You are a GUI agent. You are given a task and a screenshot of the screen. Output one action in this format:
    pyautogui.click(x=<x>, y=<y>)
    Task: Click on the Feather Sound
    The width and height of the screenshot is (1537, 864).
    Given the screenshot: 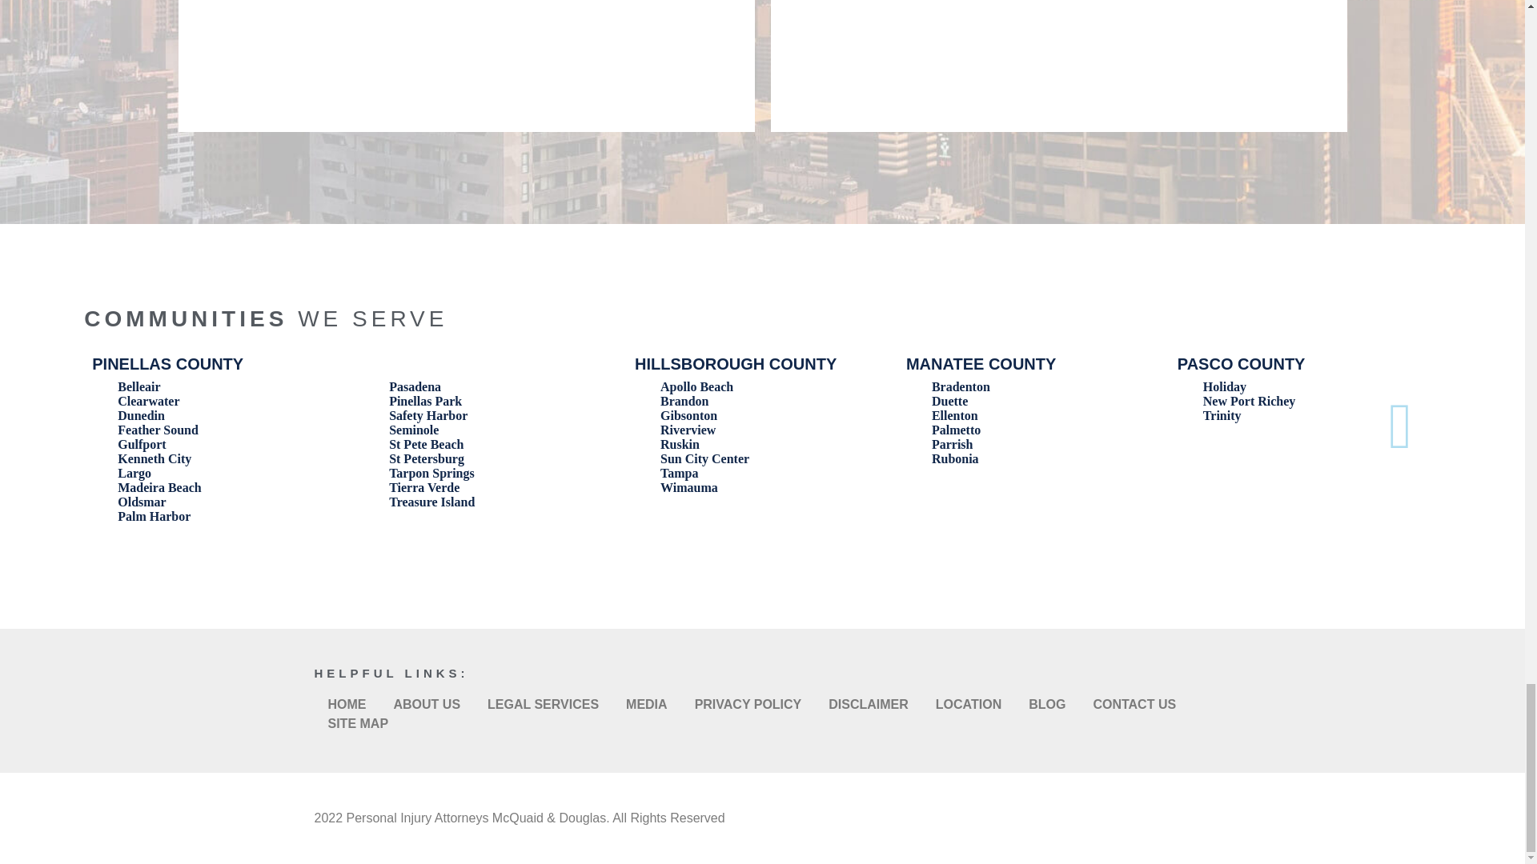 What is the action you would take?
    pyautogui.click(x=158, y=430)
    